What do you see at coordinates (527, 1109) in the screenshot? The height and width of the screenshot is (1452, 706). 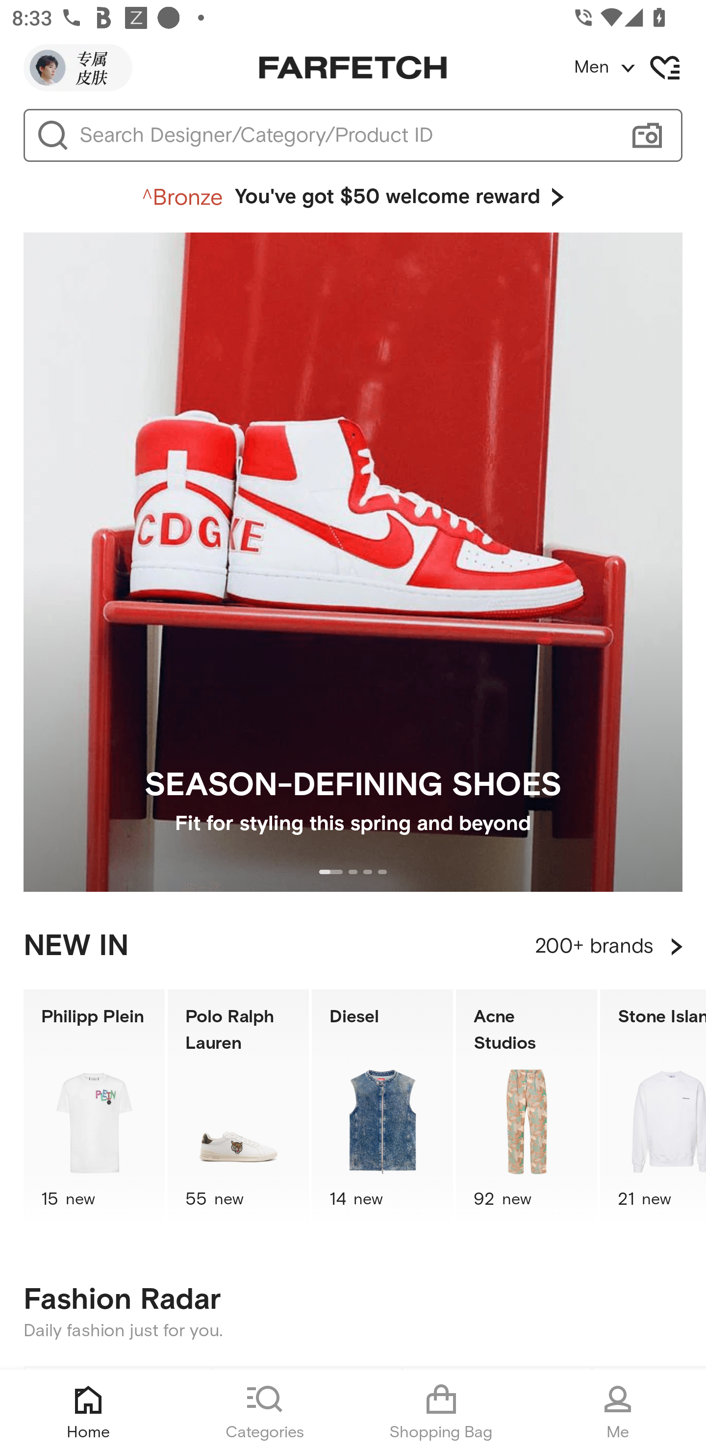 I see `Acne Studios 92  new` at bounding box center [527, 1109].